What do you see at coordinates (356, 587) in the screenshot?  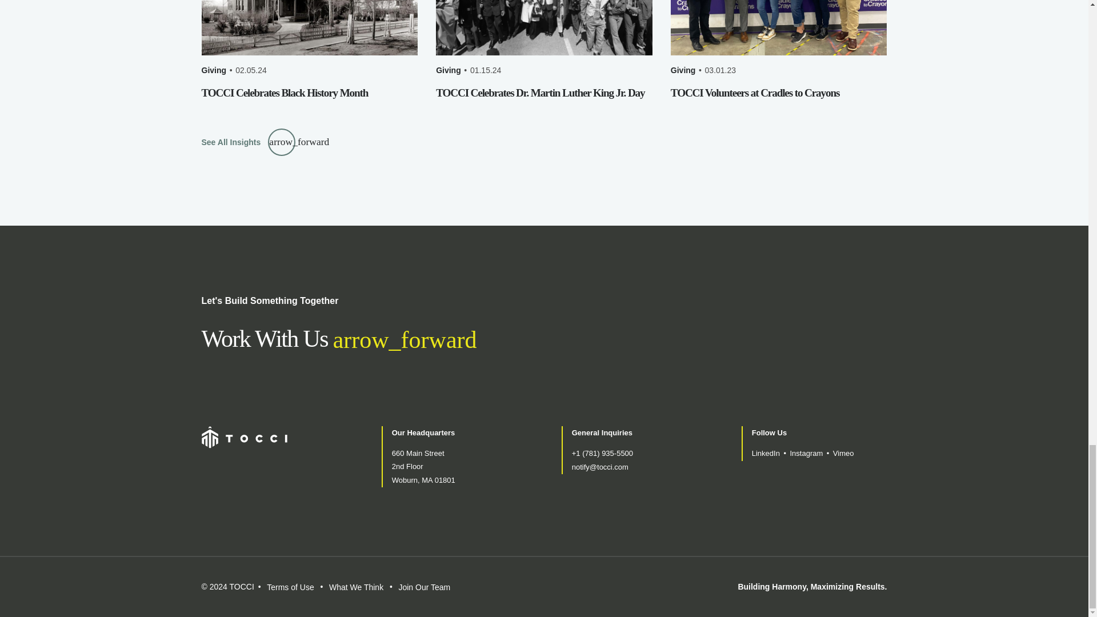 I see `What We Think` at bounding box center [356, 587].